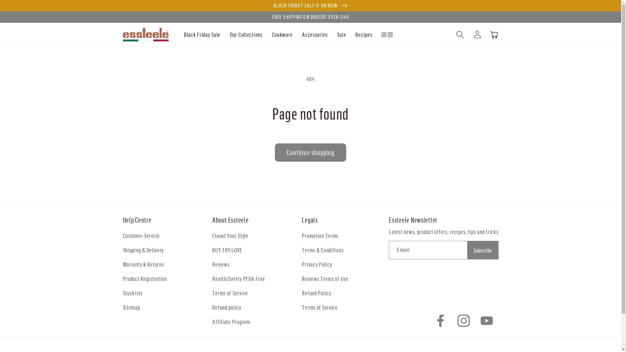 This screenshot has height=352, width=626. I want to click on About Essteele, so click(256, 220).